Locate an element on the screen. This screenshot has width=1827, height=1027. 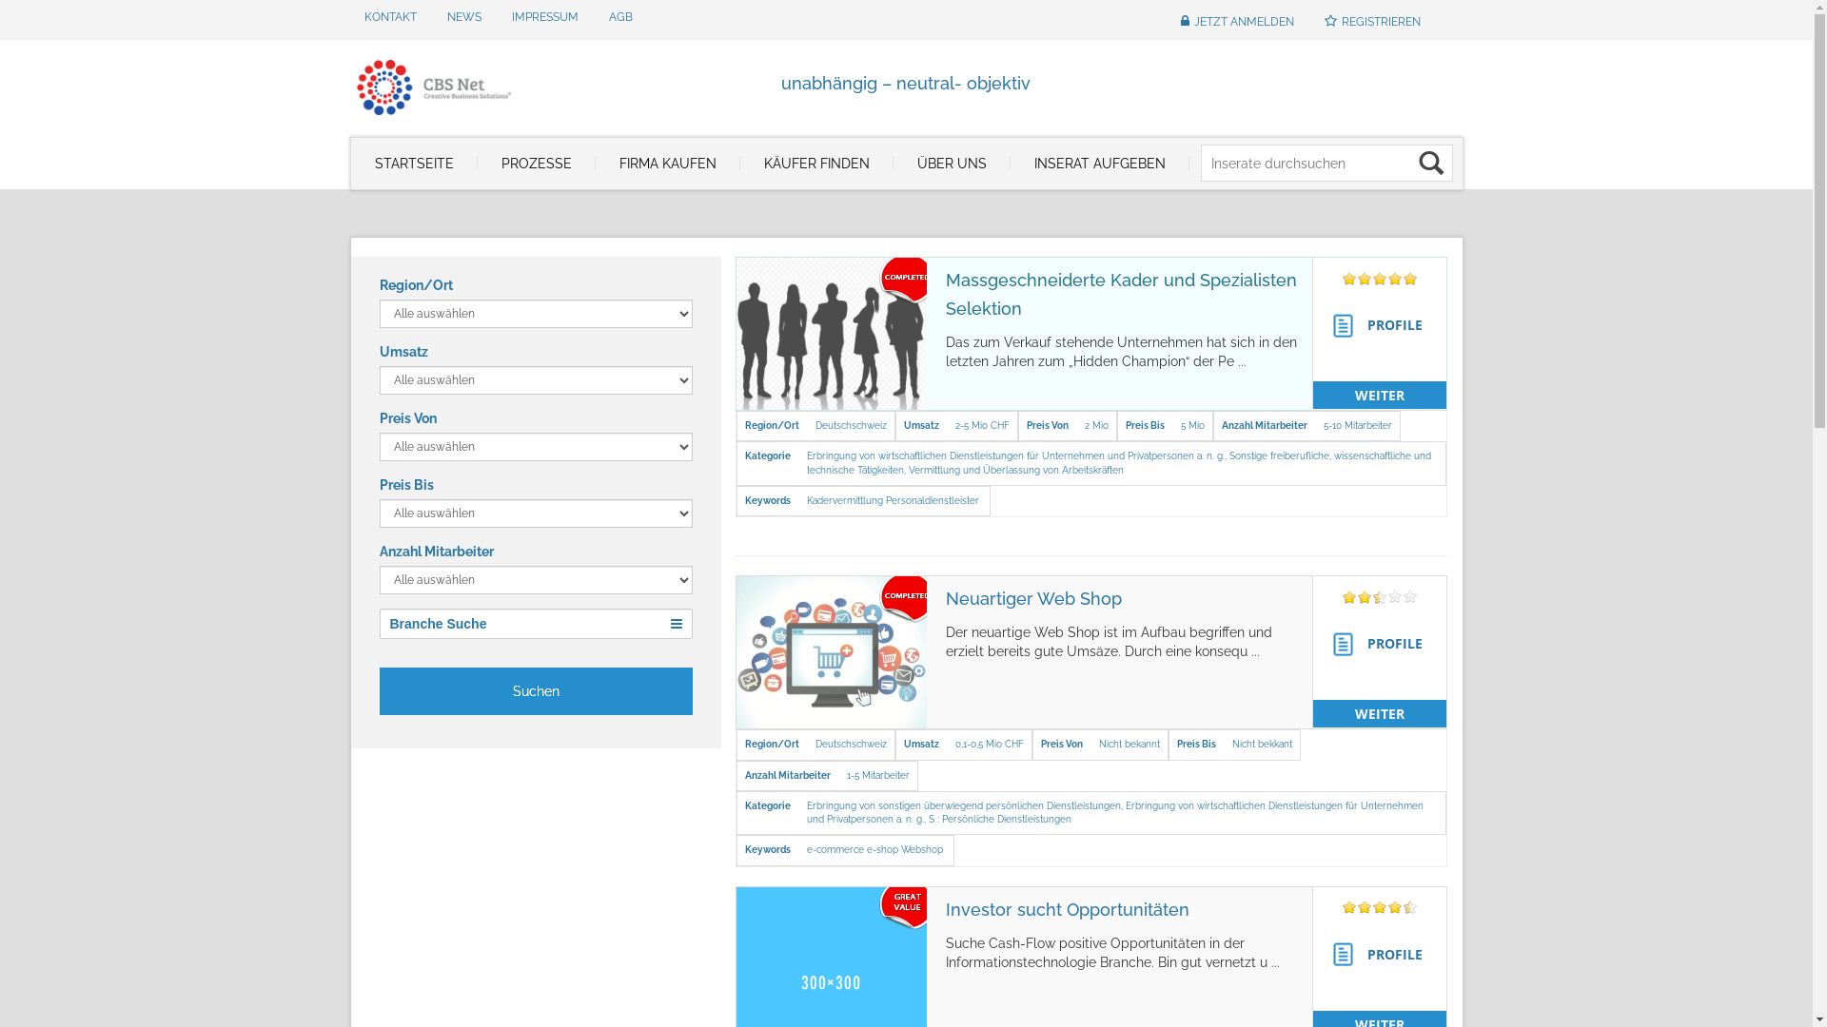
WEITER is located at coordinates (1380, 396).